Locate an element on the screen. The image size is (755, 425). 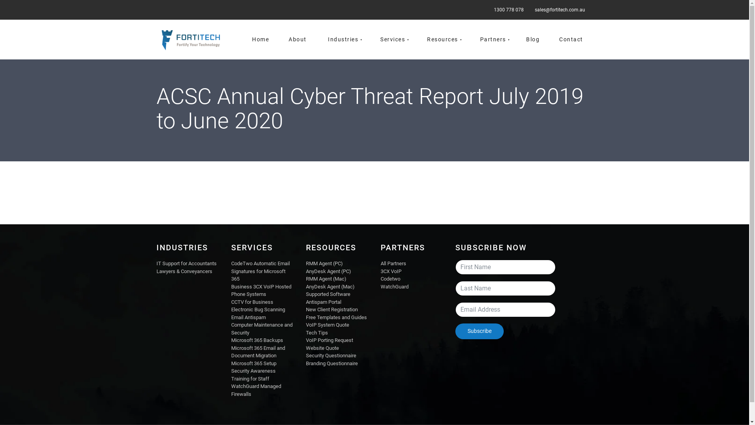
RMM Agent (PC) is located at coordinates (324, 264).